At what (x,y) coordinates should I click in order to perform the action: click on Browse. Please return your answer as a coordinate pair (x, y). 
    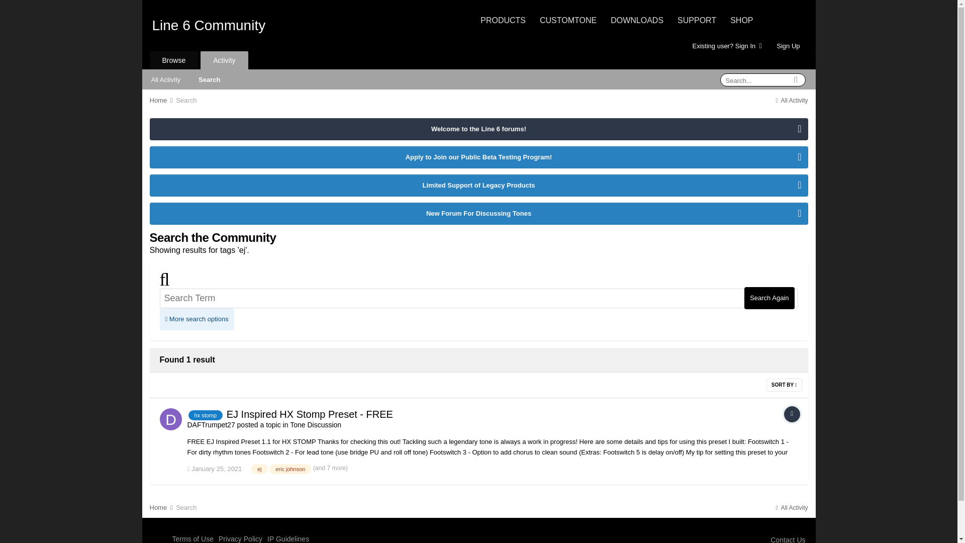
    Looking at the image, I should click on (174, 60).